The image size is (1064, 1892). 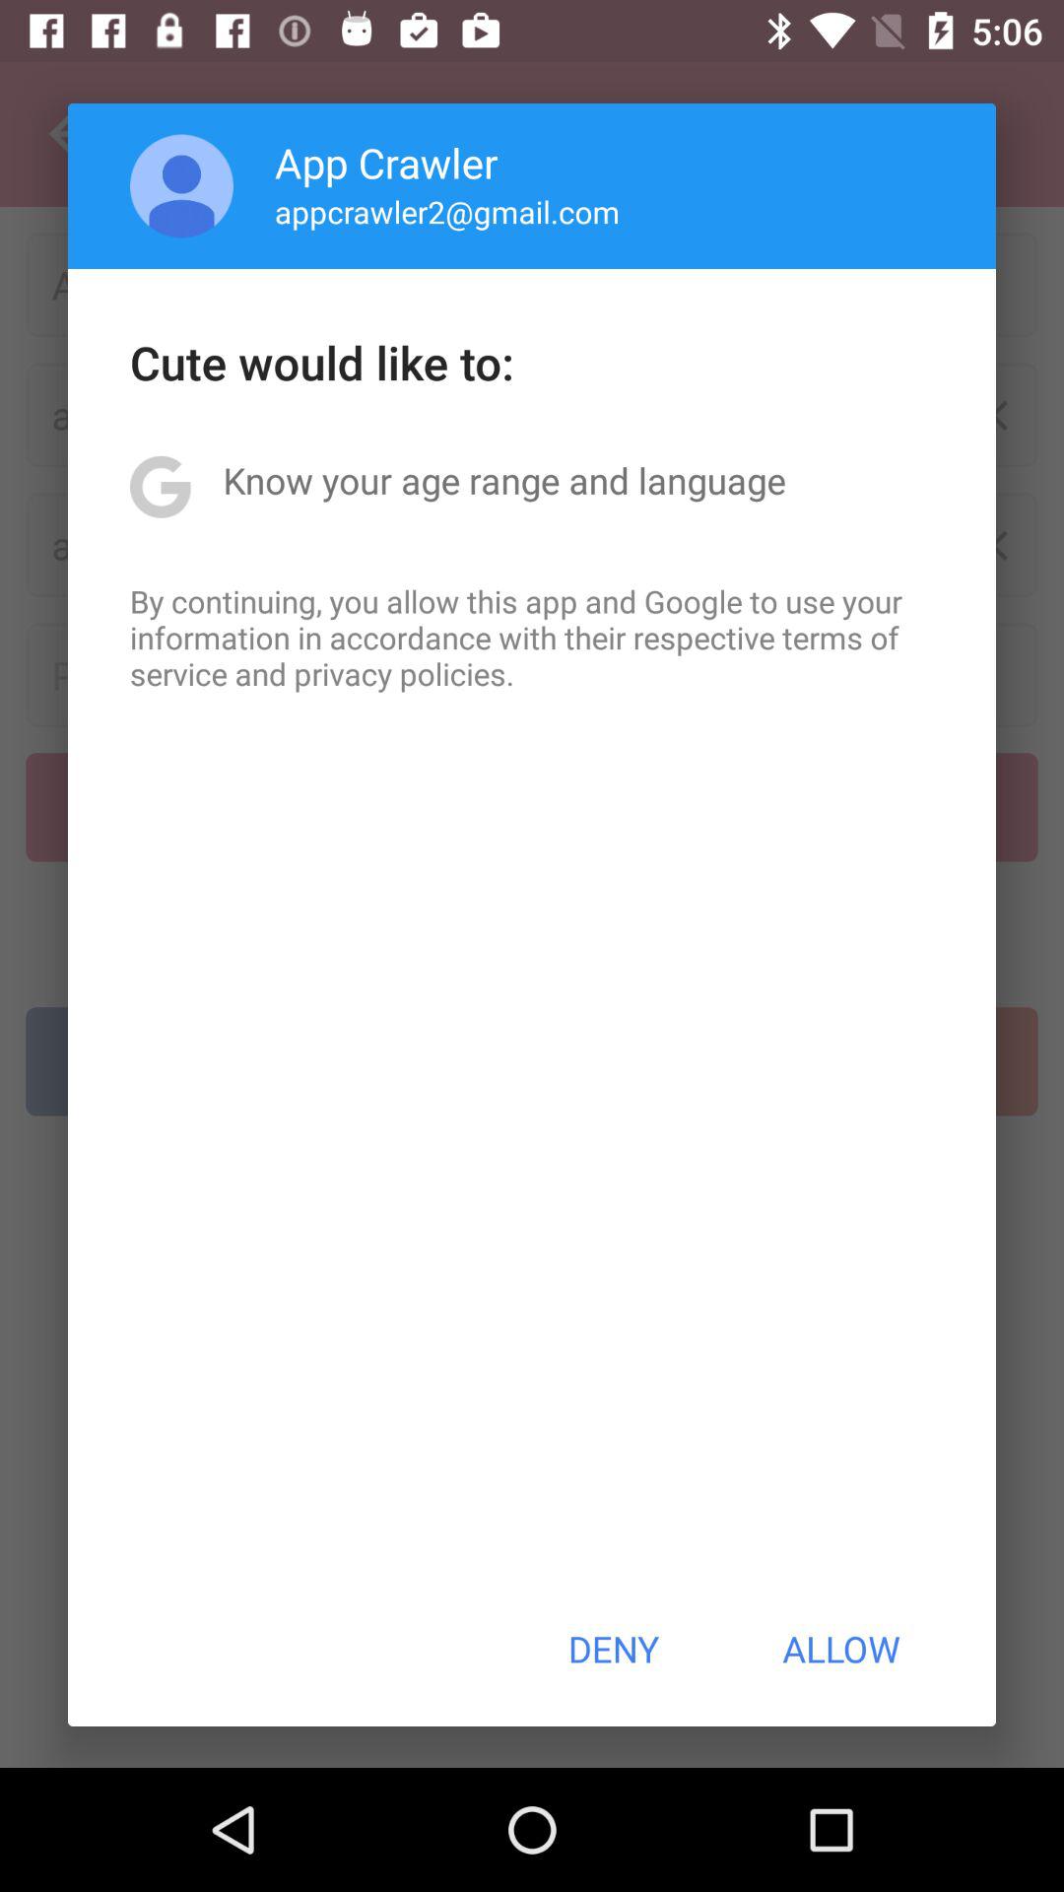 What do you see at coordinates (613, 1649) in the screenshot?
I see `choose the button to the left of allow icon` at bounding box center [613, 1649].